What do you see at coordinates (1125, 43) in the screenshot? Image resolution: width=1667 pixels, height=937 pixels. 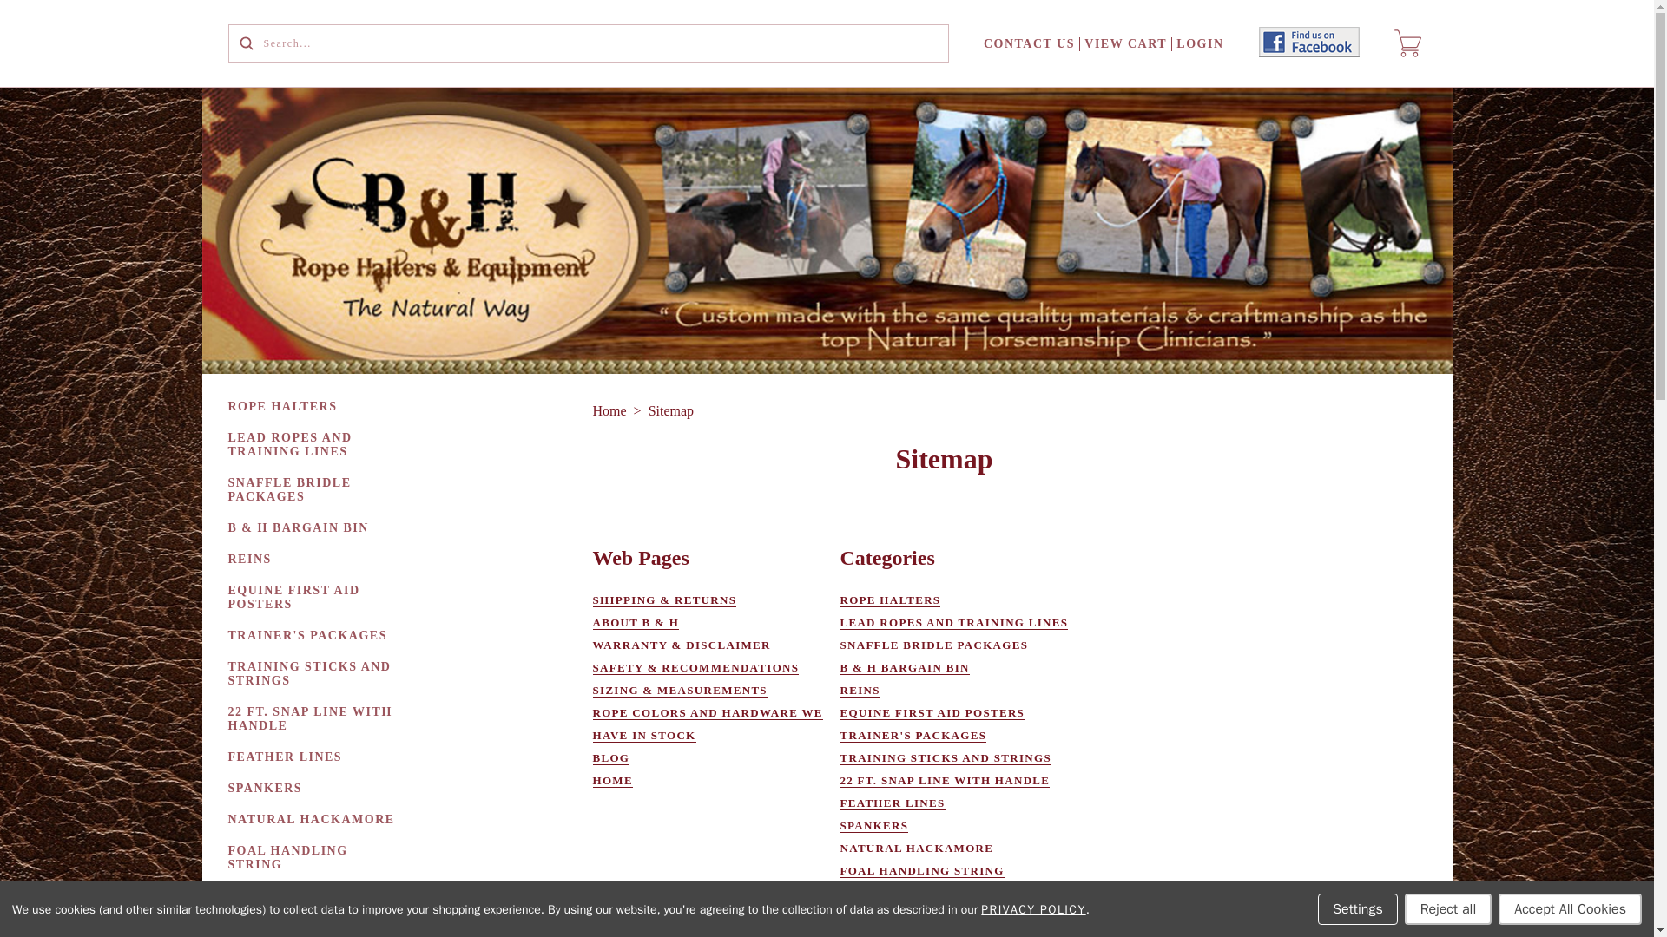 I see `VIEW CART` at bounding box center [1125, 43].